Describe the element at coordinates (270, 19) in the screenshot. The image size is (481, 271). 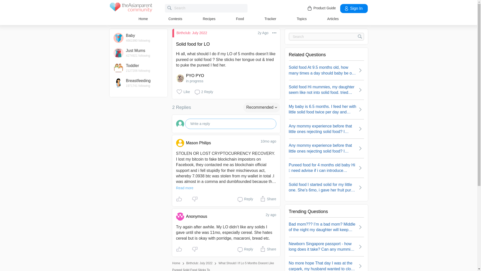
I see `Tracker` at that location.